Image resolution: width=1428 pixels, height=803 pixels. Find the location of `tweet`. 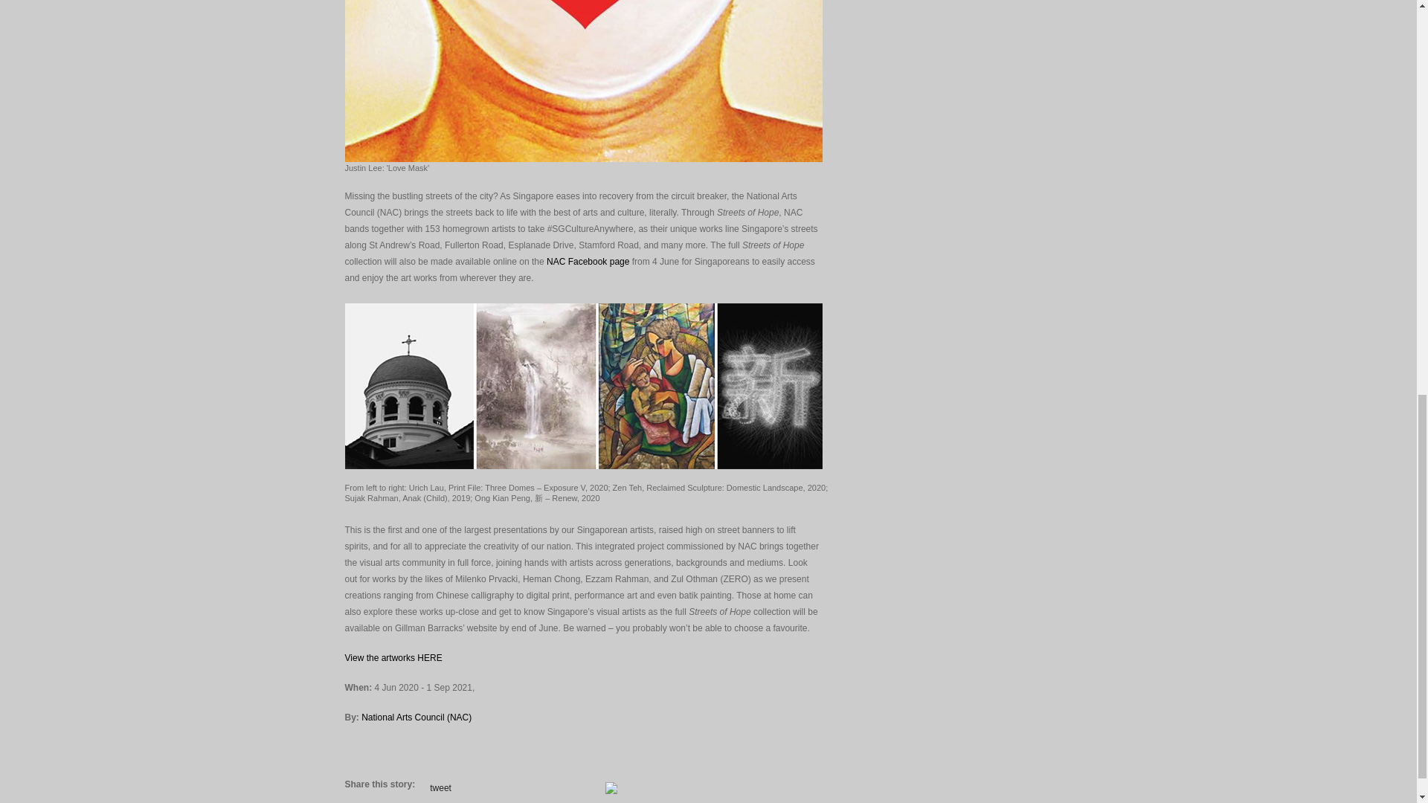

tweet is located at coordinates (440, 788).